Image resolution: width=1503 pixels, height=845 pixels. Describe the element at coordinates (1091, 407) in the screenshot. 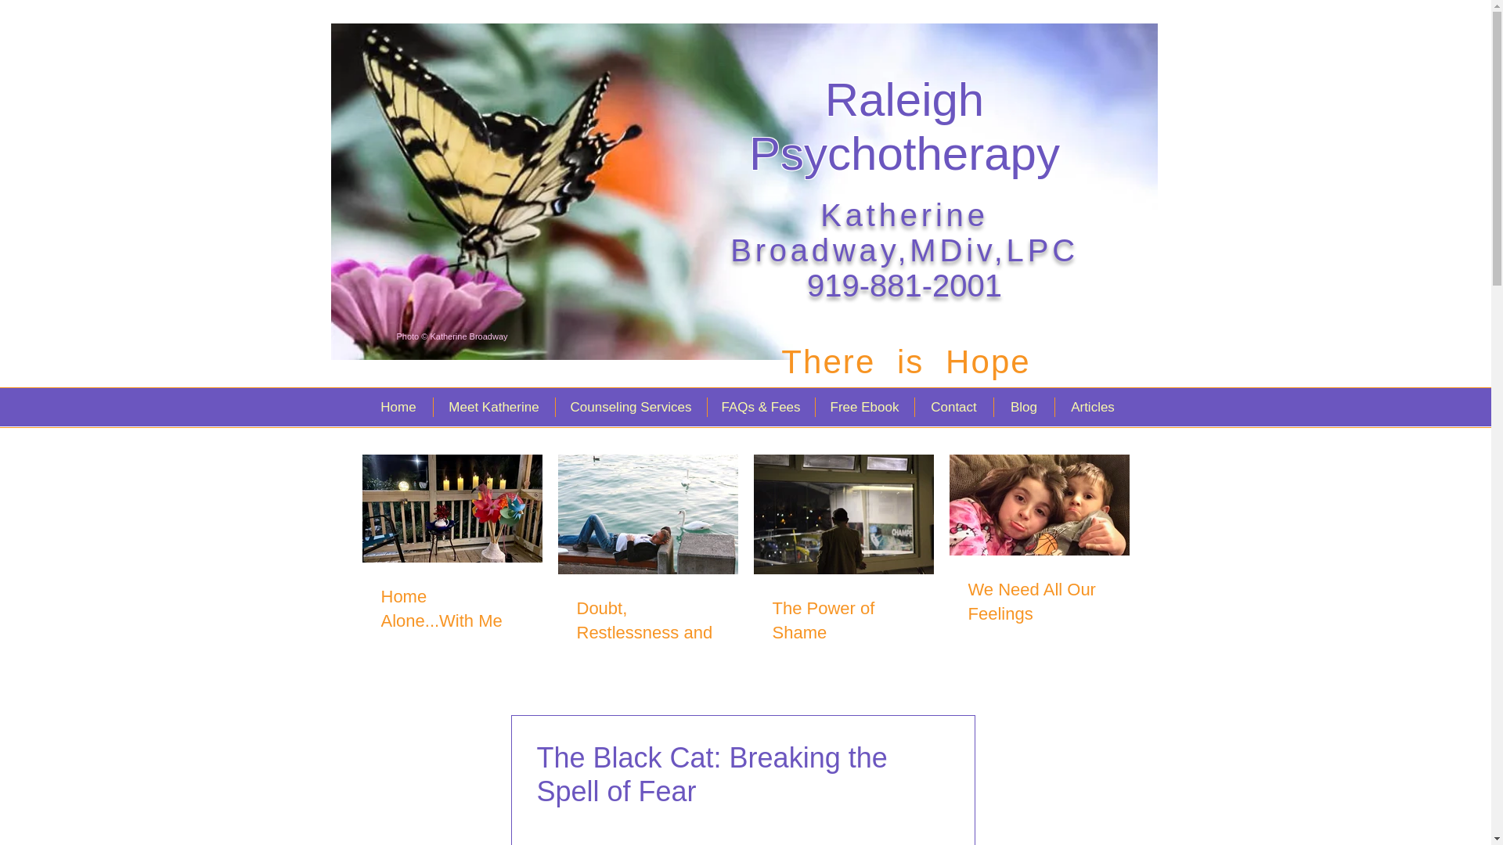

I see `Articles` at that location.